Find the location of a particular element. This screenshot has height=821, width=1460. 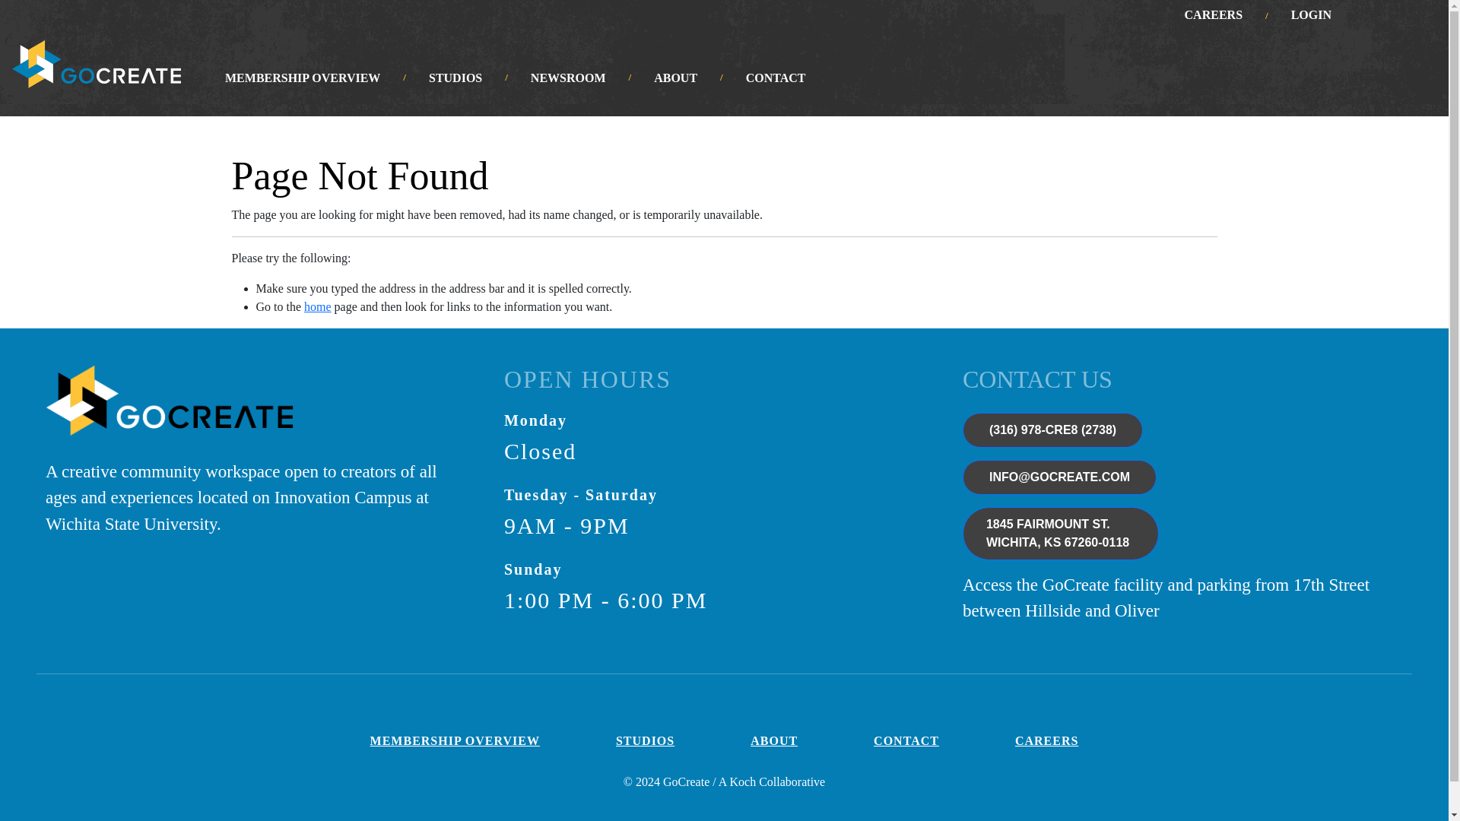

MEMBERSHIP OVERVIEW is located at coordinates (455, 78).